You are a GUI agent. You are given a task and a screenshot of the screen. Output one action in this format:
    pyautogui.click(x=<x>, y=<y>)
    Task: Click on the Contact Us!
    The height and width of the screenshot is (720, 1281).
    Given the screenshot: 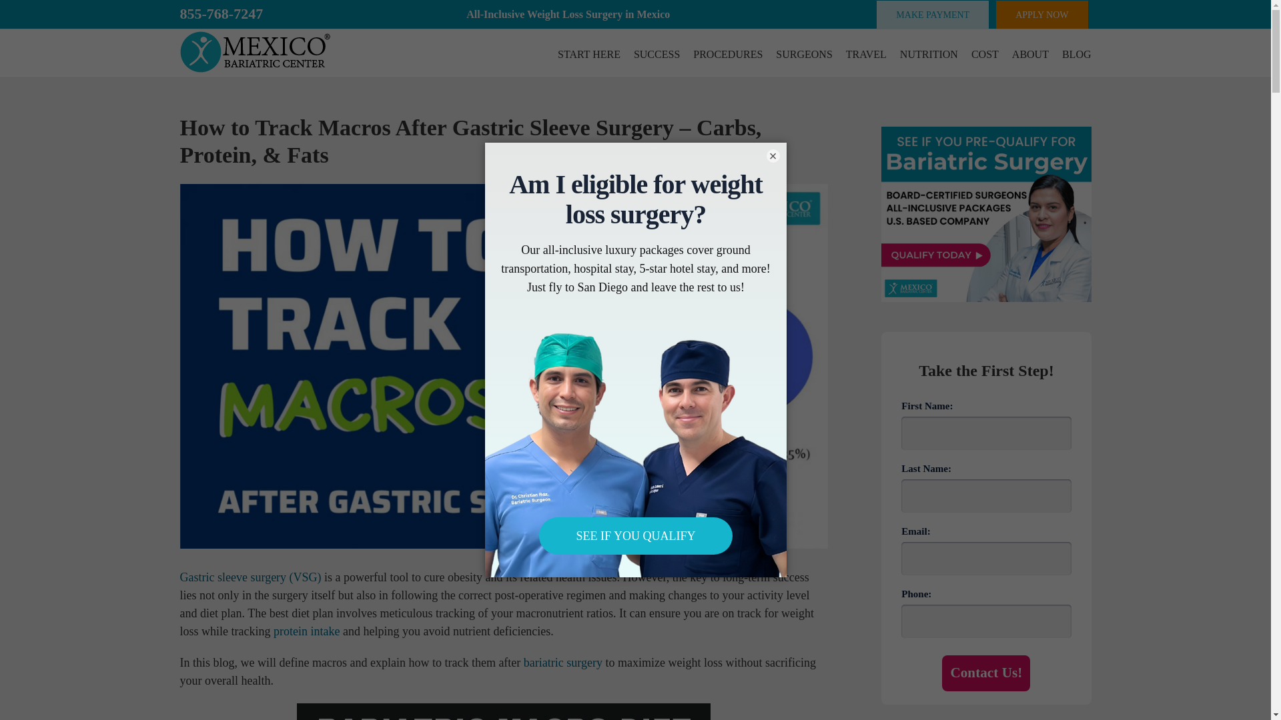 What is the action you would take?
    pyautogui.click(x=985, y=673)
    